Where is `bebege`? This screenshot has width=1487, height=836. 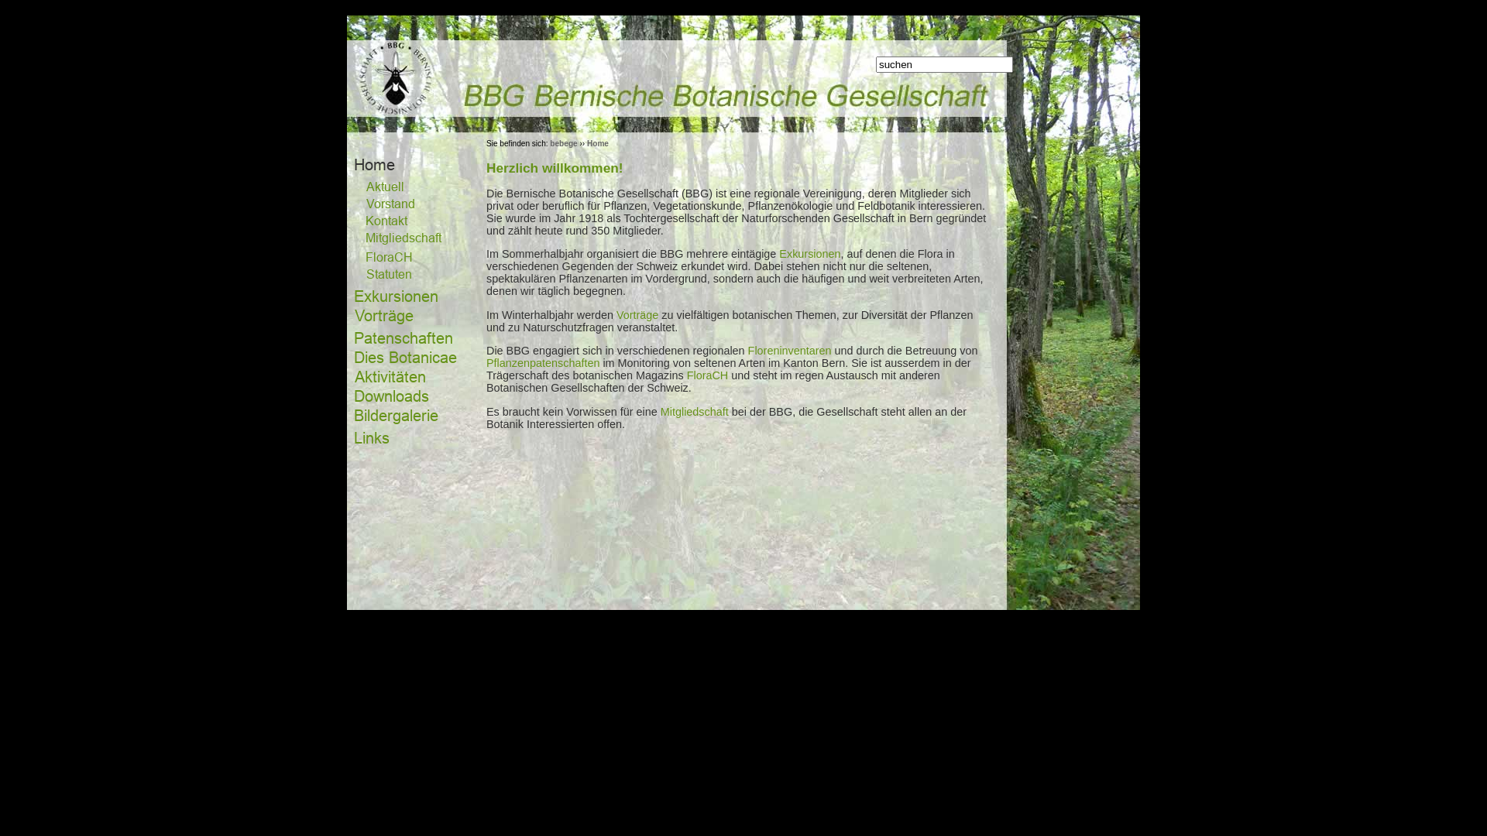
bebege is located at coordinates (564, 144).